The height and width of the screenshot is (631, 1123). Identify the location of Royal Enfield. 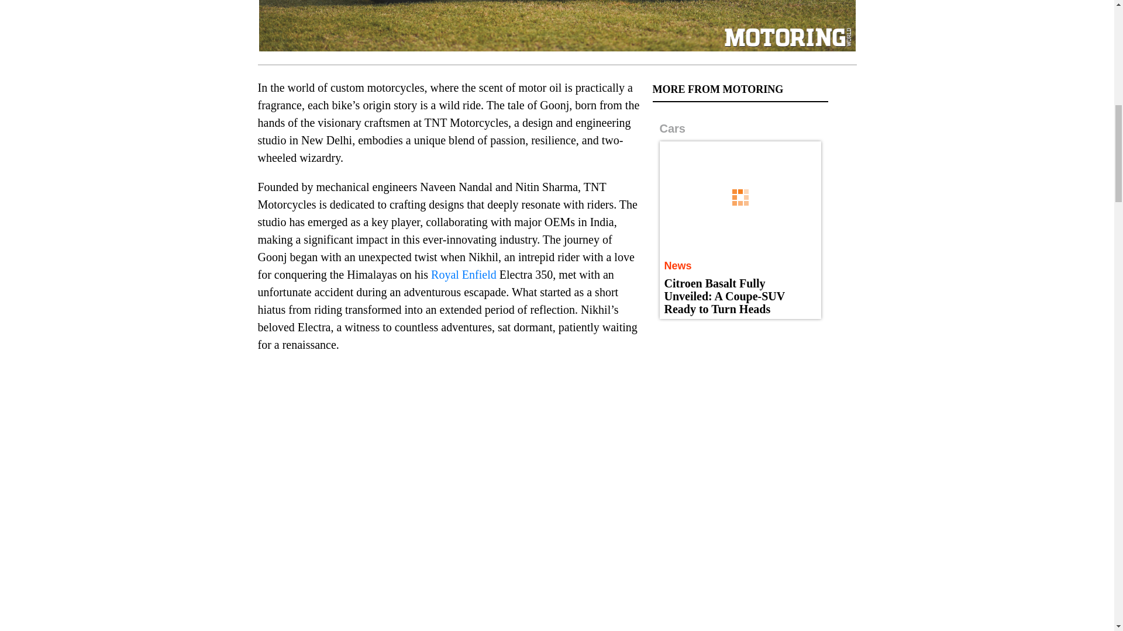
(463, 275).